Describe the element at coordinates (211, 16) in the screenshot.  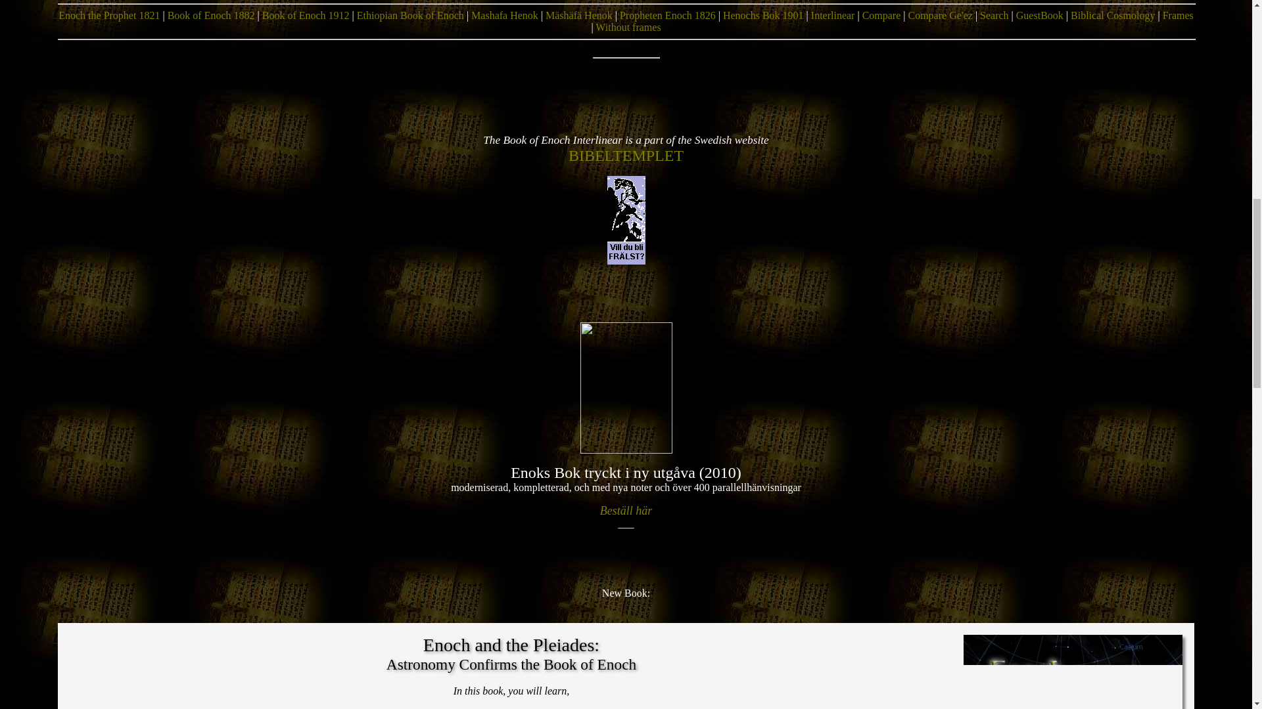
I see `Book of Enoch 1882` at that location.